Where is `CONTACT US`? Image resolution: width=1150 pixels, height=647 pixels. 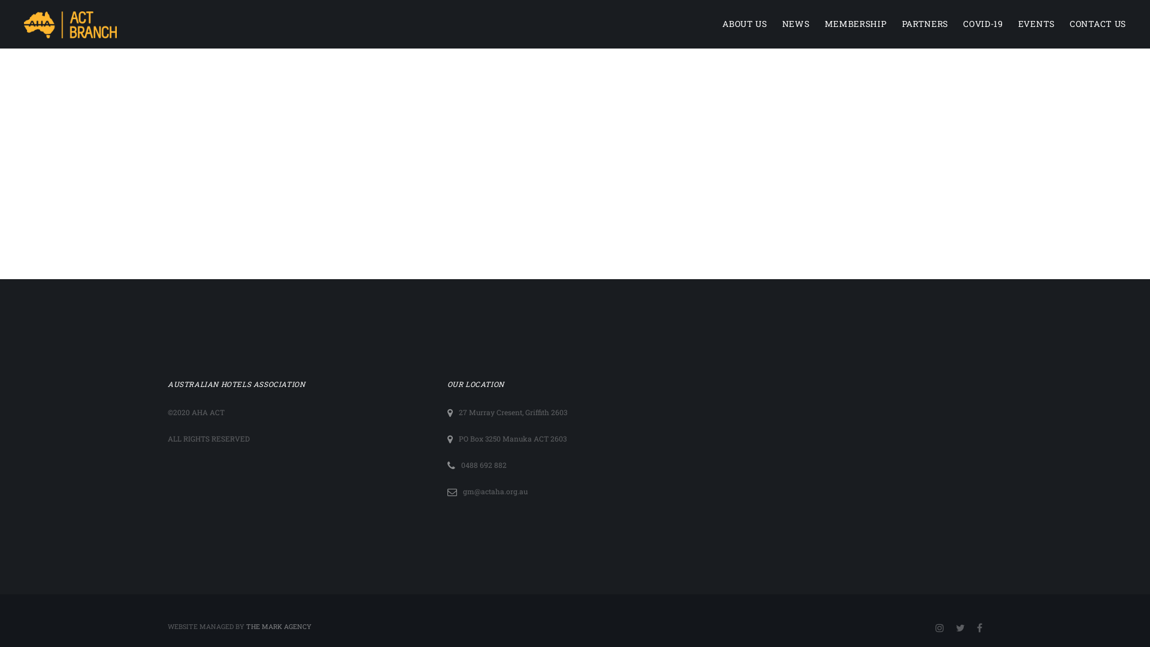
CONTACT US is located at coordinates (1098, 24).